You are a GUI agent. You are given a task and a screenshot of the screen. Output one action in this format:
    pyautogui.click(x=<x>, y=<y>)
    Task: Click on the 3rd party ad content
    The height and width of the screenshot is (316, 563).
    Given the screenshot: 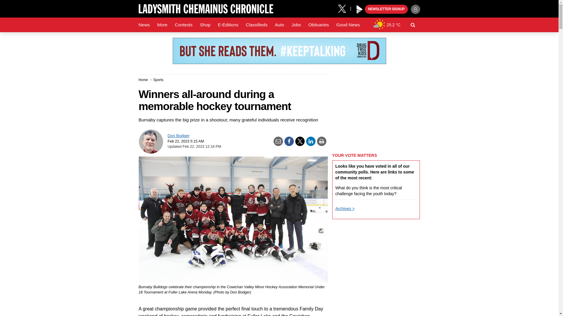 What is the action you would take?
    pyautogui.click(x=279, y=51)
    